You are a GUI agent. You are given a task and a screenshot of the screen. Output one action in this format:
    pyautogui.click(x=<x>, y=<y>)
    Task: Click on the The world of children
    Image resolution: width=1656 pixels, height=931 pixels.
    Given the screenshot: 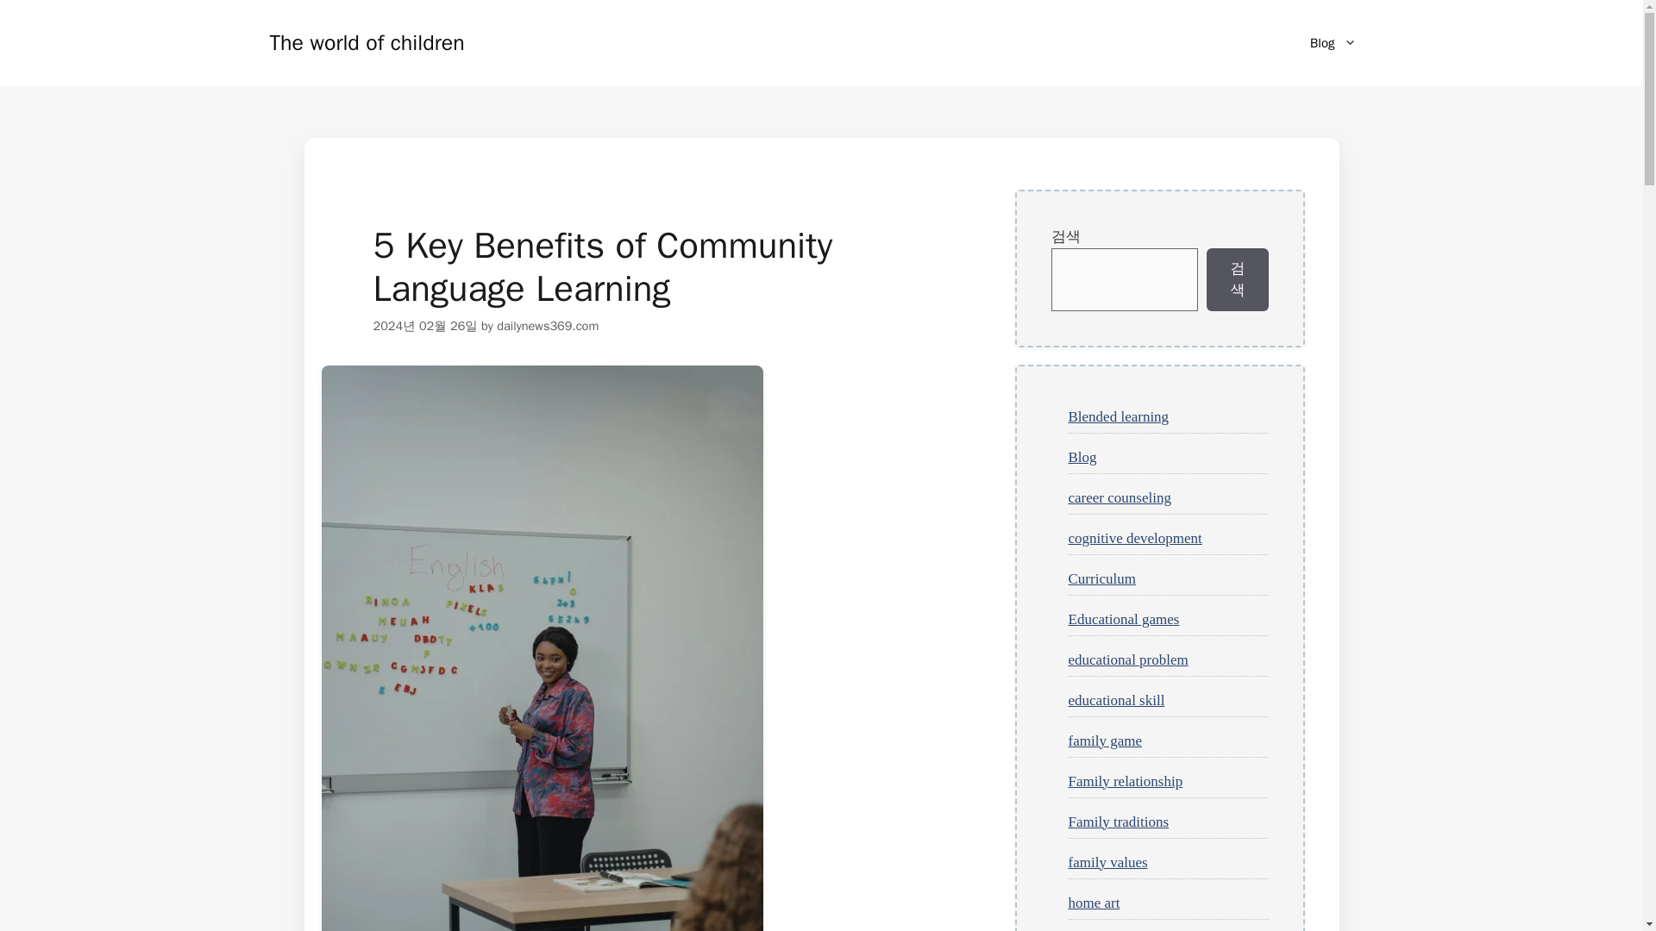 What is the action you would take?
    pyautogui.click(x=366, y=41)
    